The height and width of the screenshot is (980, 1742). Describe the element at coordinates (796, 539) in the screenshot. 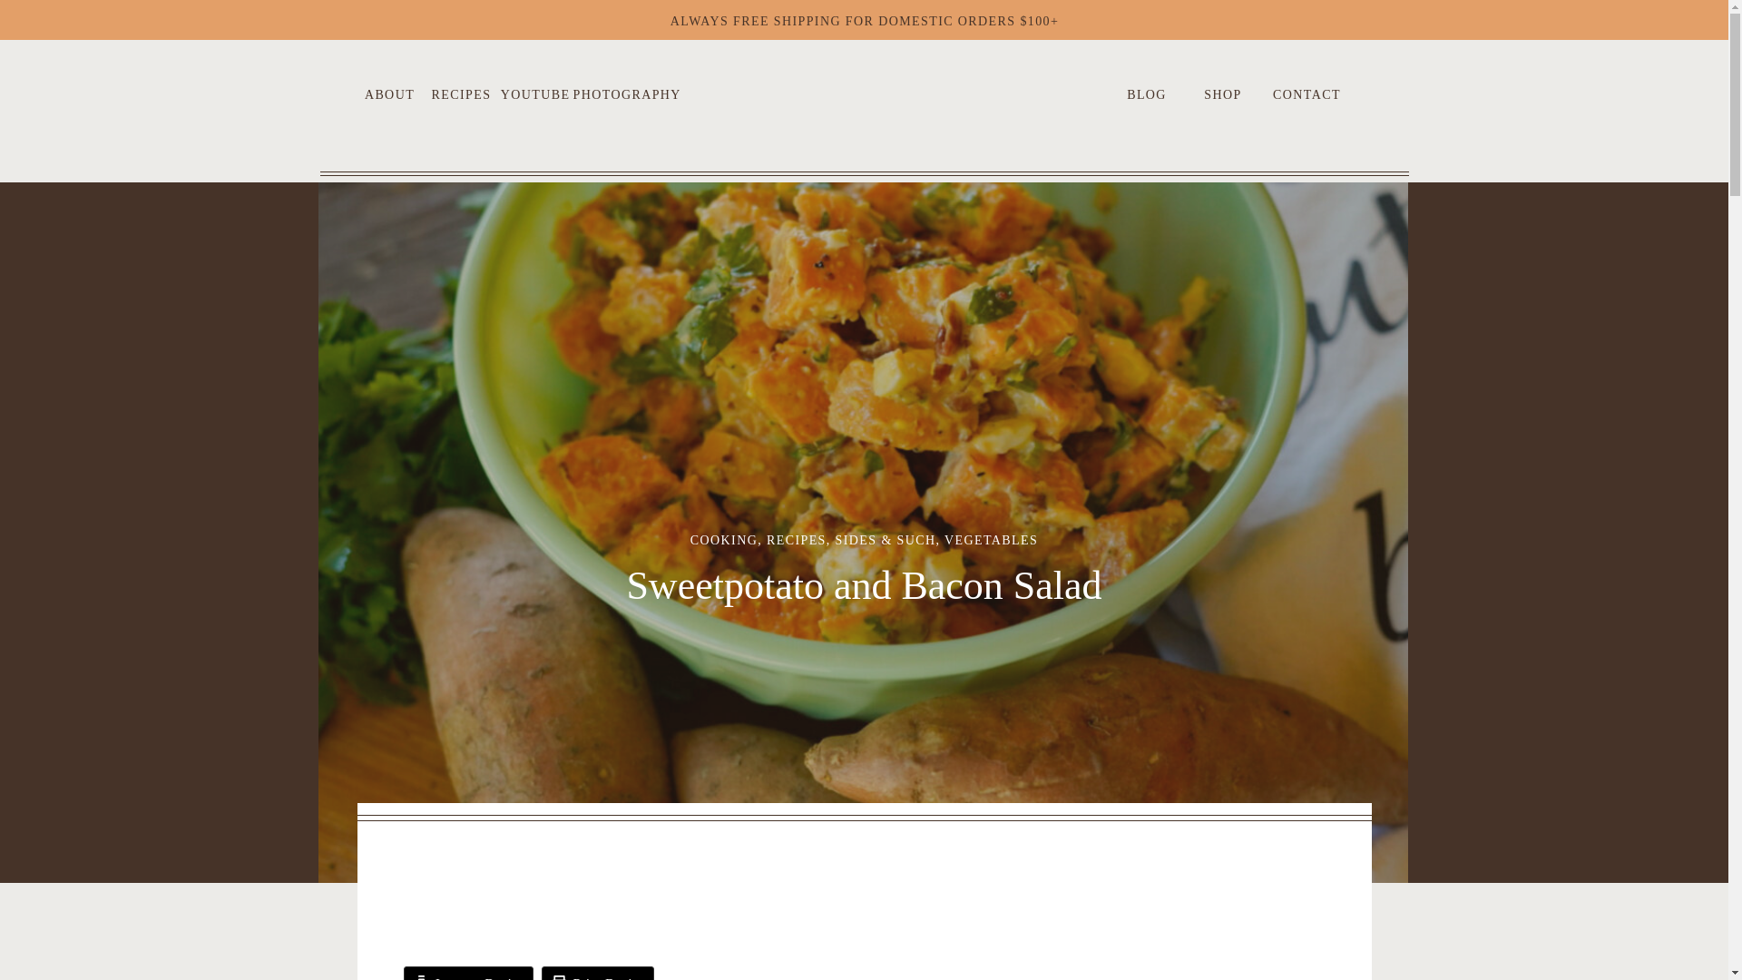

I see `RECIPES` at that location.